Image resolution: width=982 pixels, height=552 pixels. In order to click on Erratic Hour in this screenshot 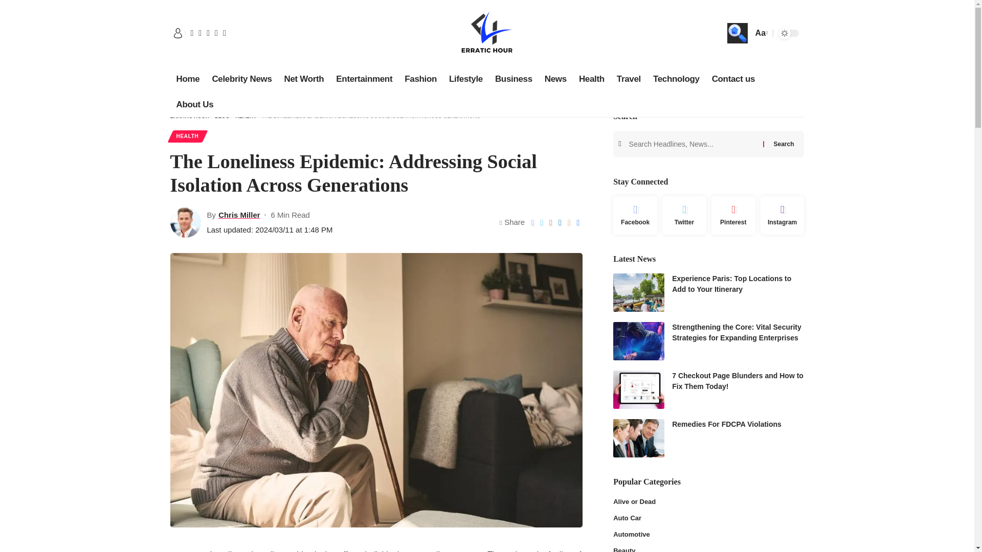, I will do `click(487, 33)`.